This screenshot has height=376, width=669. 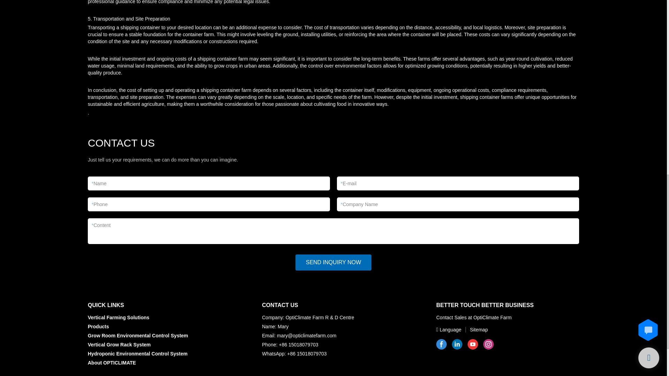 What do you see at coordinates (138, 336) in the screenshot?
I see `Grow Room Environmental Control System` at bounding box center [138, 336].